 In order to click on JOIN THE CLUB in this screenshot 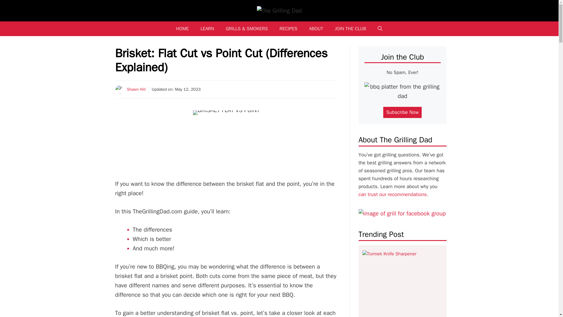, I will do `click(350, 29)`.